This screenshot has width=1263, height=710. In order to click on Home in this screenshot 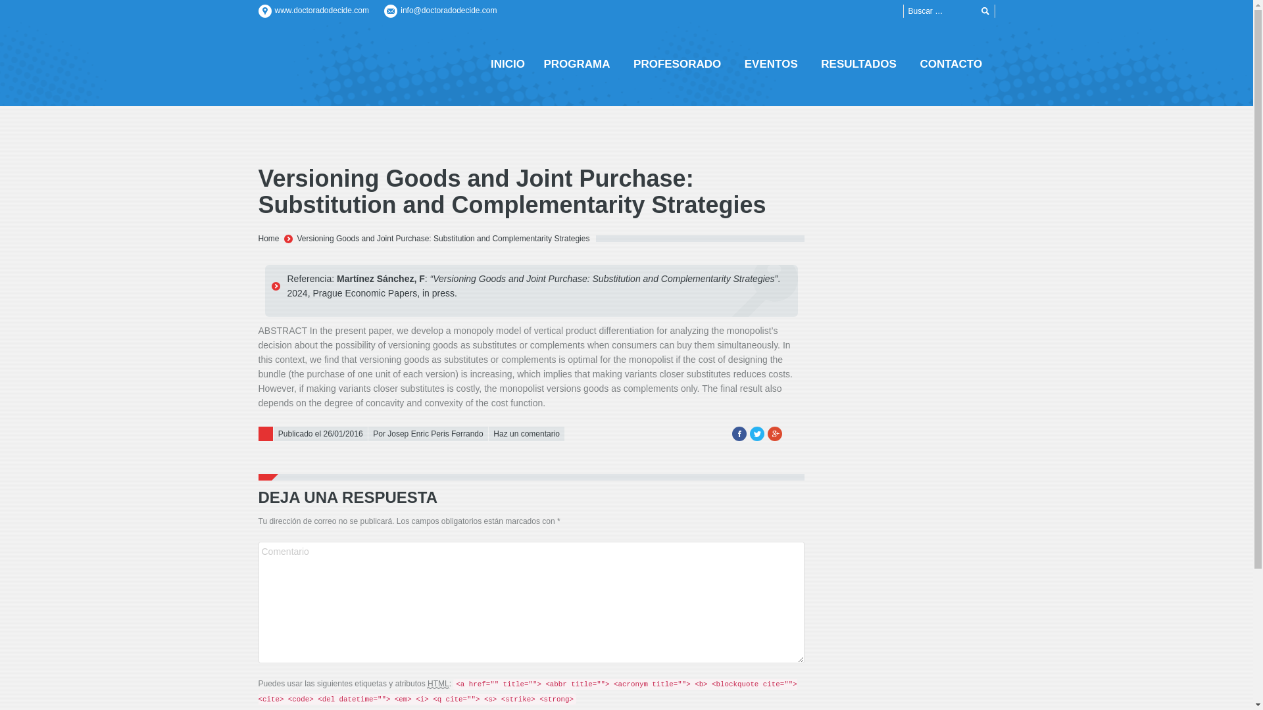, I will do `click(268, 239)`.